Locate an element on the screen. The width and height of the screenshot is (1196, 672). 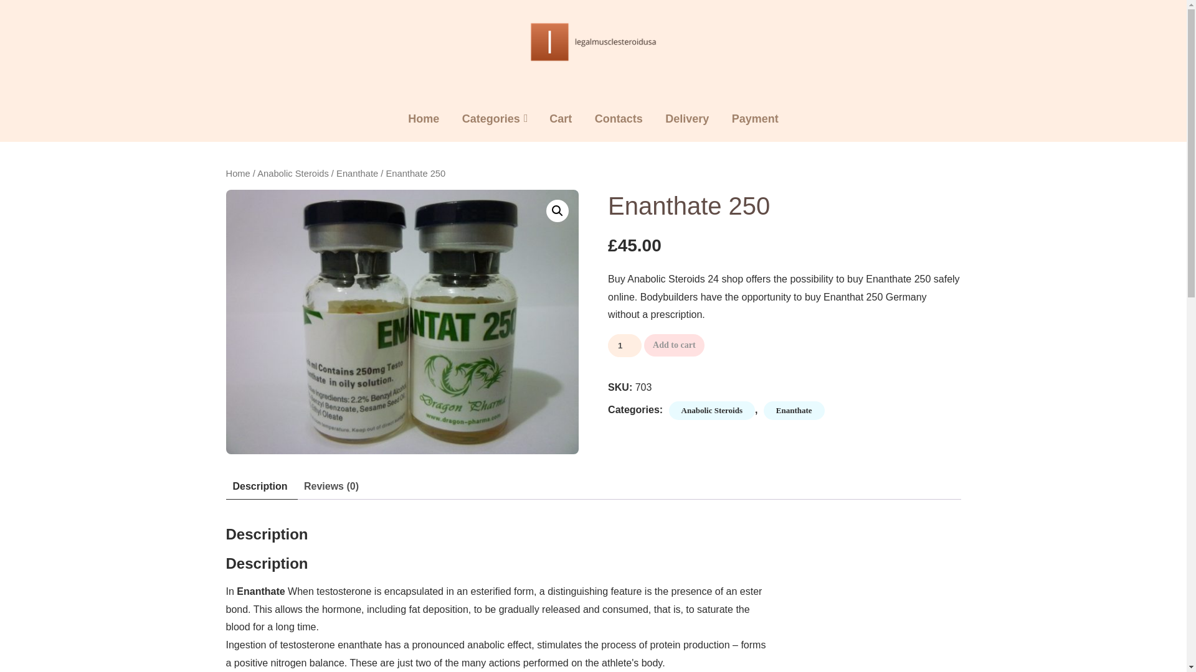
1 is located at coordinates (624, 345).